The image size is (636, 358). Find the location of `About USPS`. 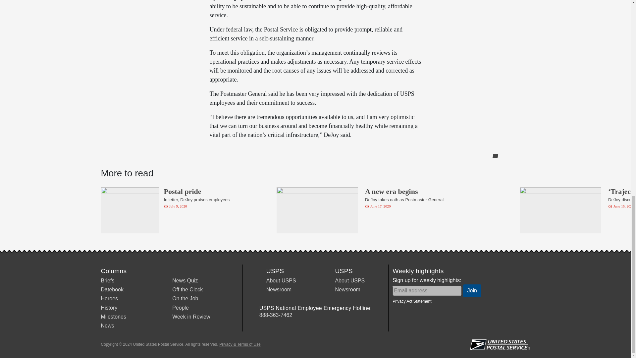

About USPS is located at coordinates (281, 280).